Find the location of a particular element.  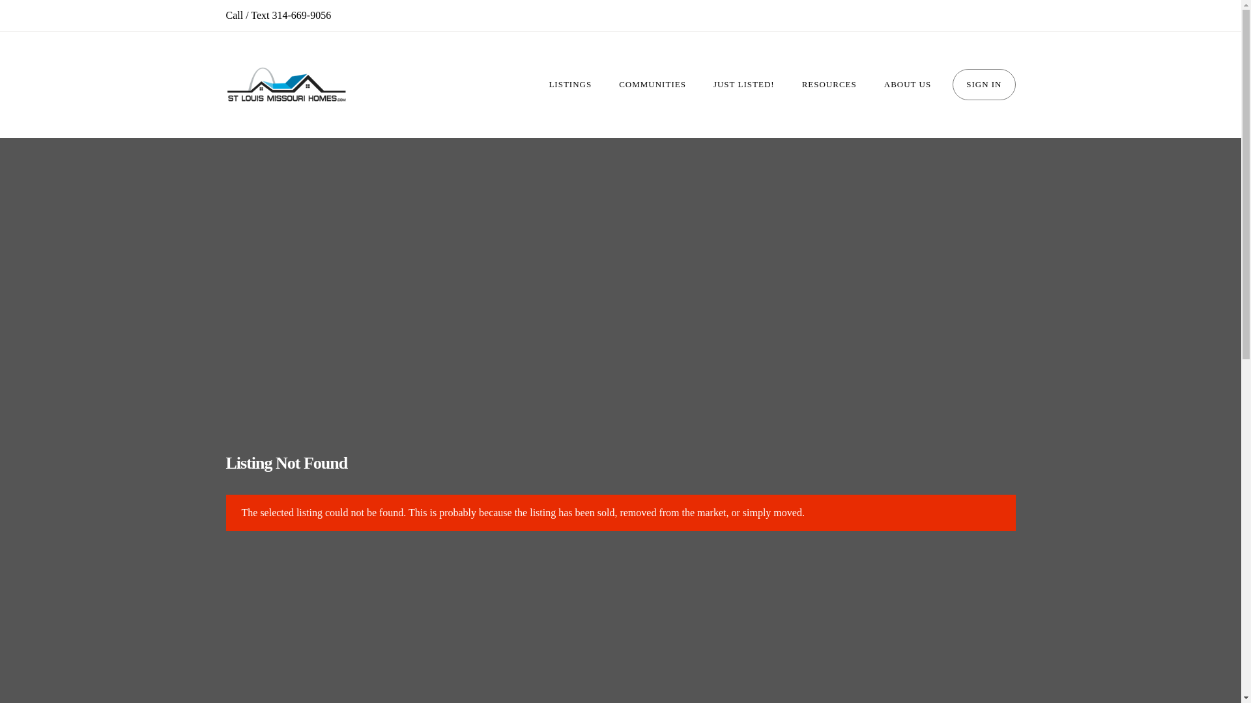

LISTINGS is located at coordinates (570, 85).